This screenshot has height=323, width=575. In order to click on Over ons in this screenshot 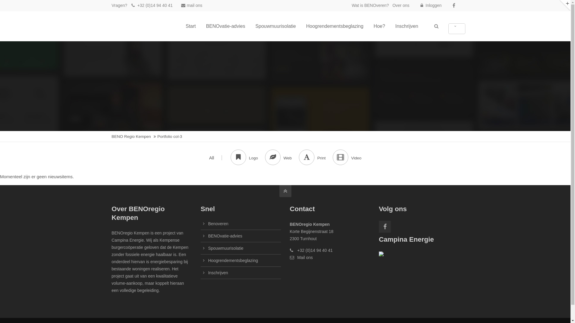, I will do `click(401, 5)`.